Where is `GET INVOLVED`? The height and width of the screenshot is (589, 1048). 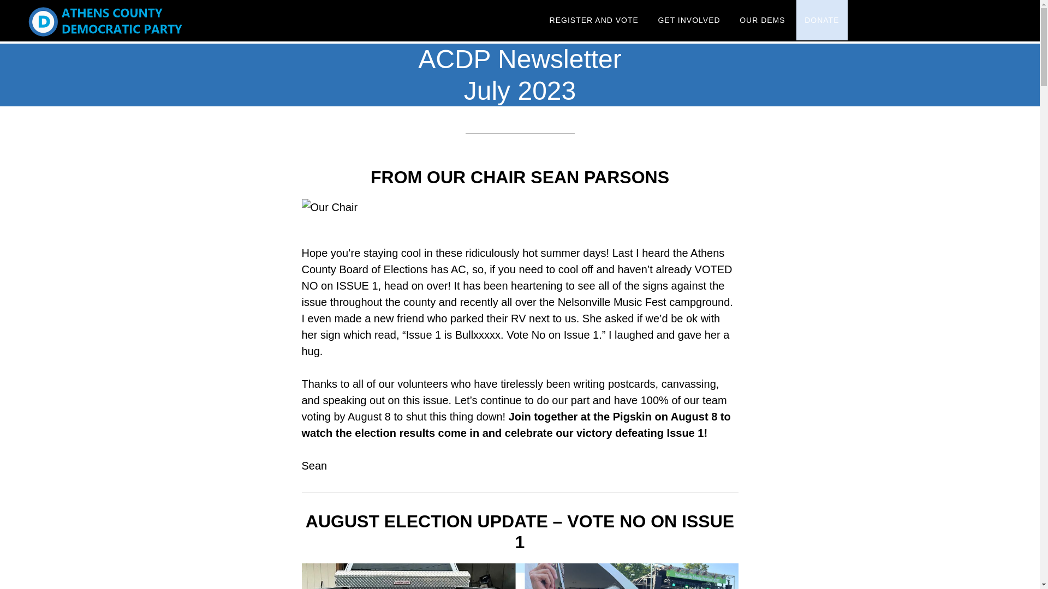 GET INVOLVED is located at coordinates (689, 21).